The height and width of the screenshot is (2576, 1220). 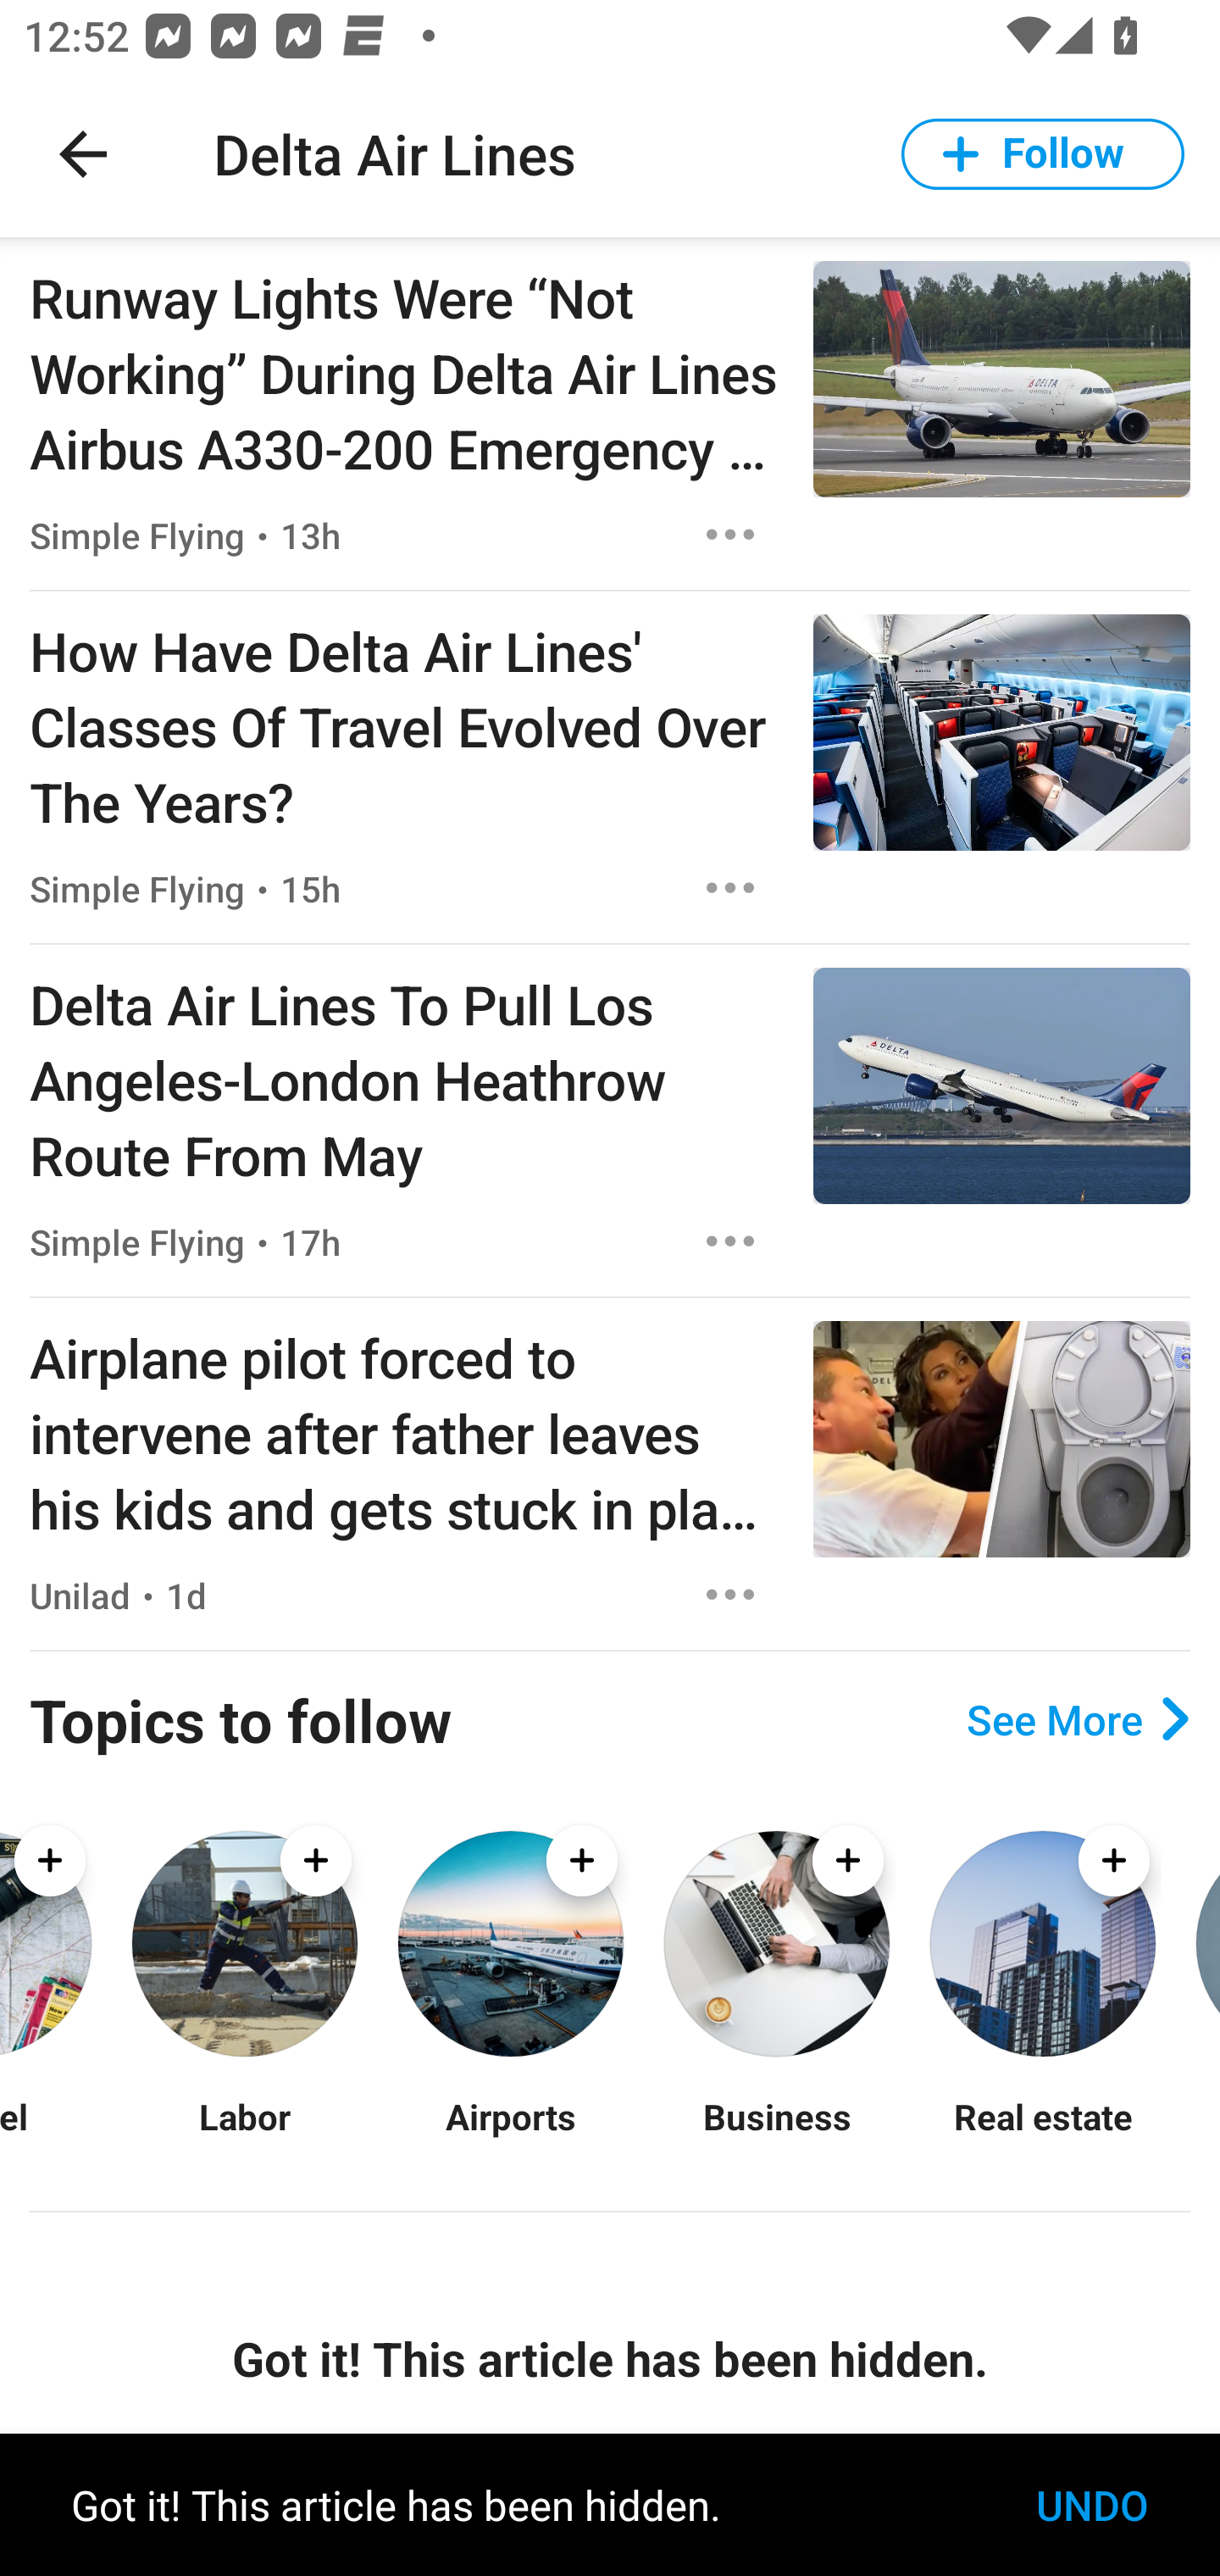 What do you see at coordinates (730, 1241) in the screenshot?
I see `Options` at bounding box center [730, 1241].